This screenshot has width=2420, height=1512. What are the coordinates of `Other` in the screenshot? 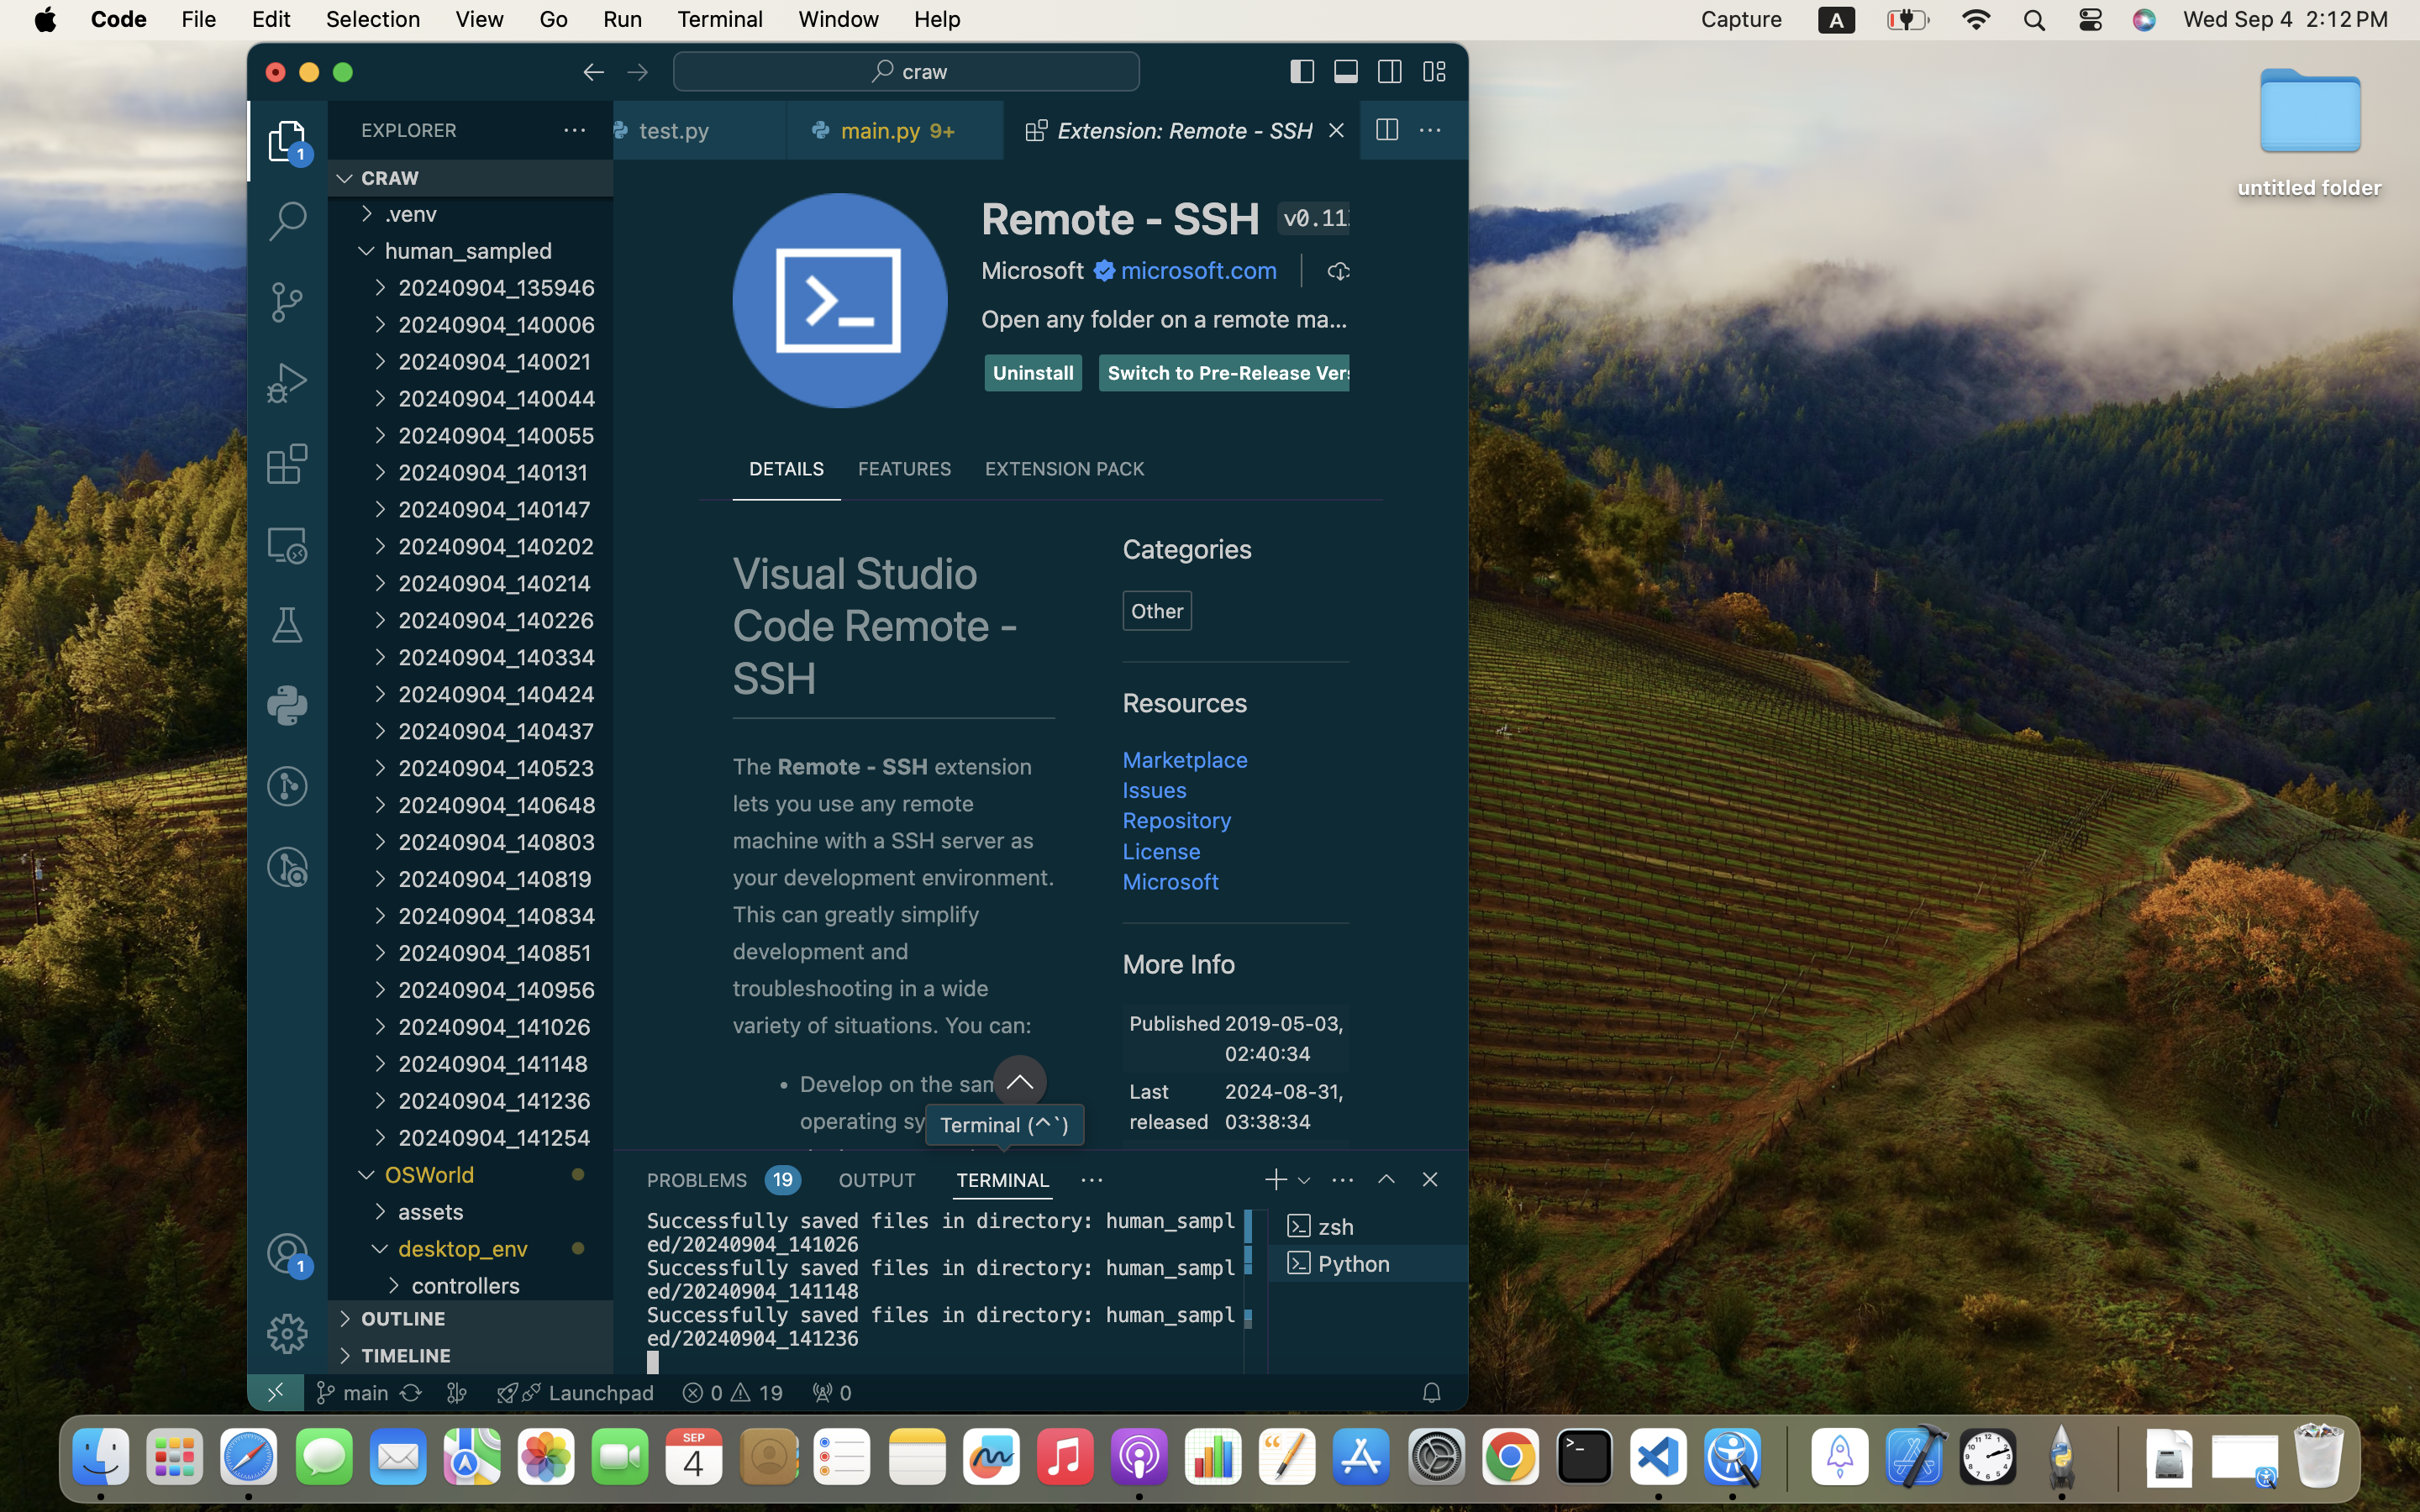 It's located at (1158, 611).